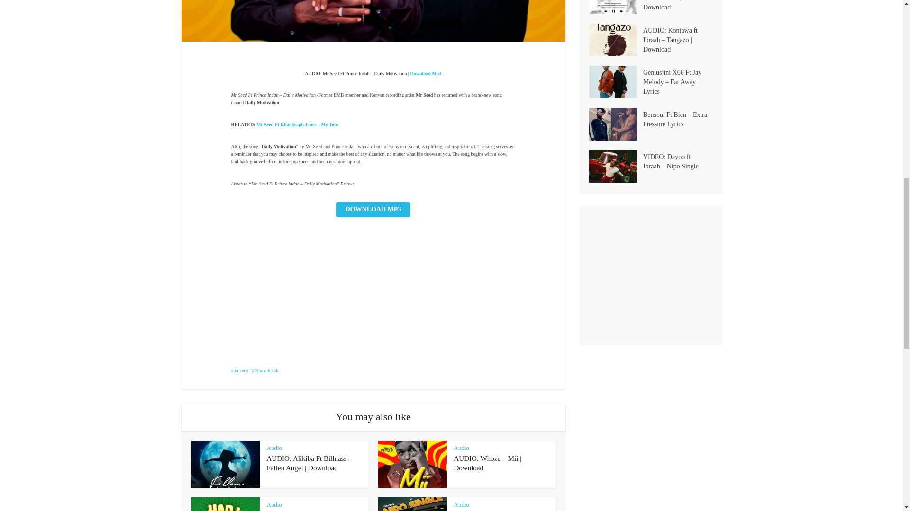 The height and width of the screenshot is (511, 910). What do you see at coordinates (462, 504) in the screenshot?
I see `Audio` at bounding box center [462, 504].